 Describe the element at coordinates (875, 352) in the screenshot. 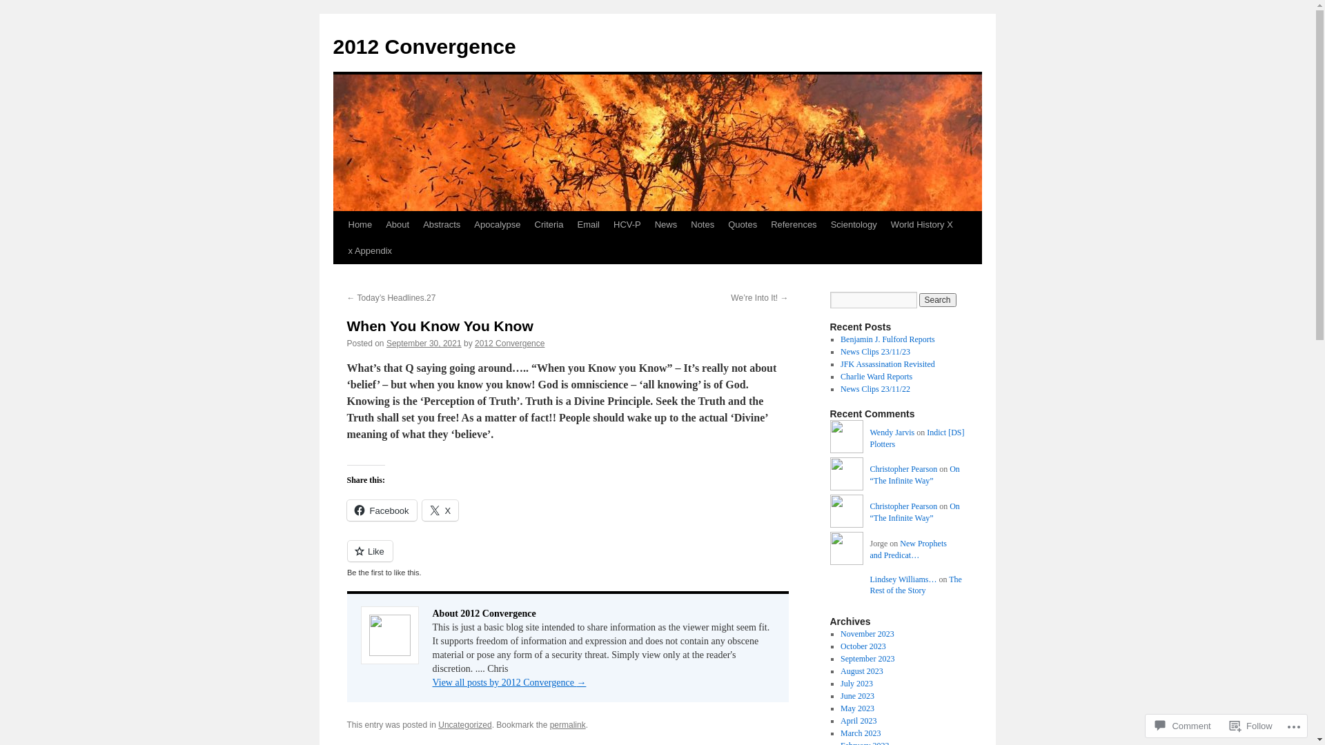

I see `News Clips 23/11/23` at that location.